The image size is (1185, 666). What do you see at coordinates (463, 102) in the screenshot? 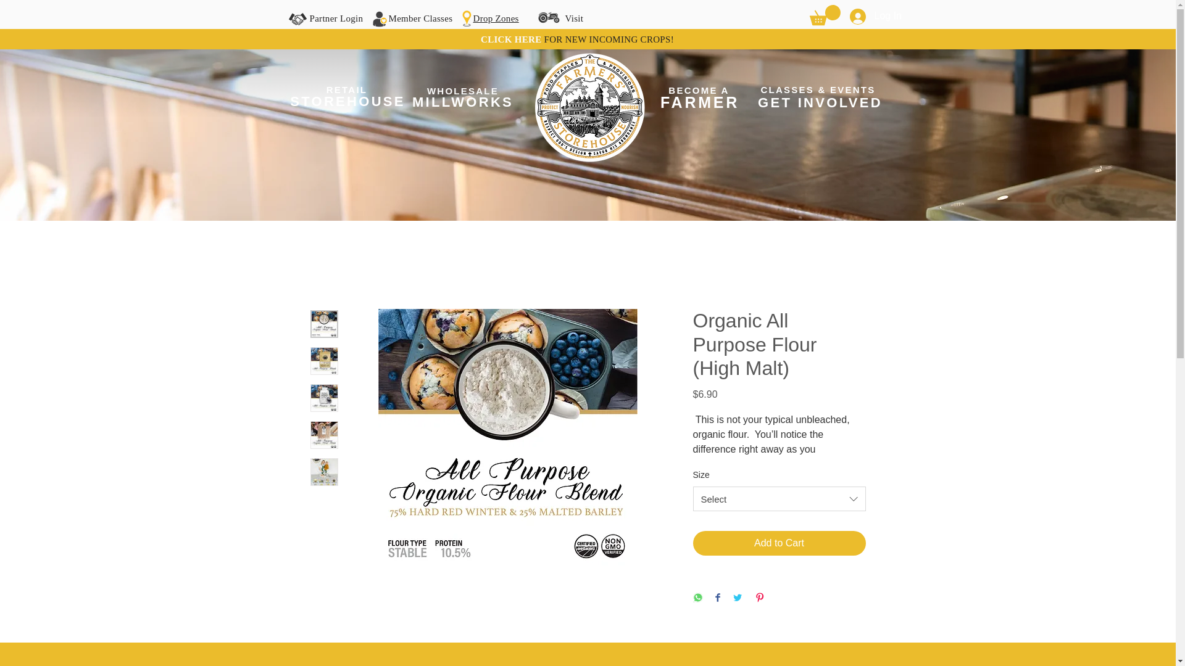
I see `MILLWORKS` at bounding box center [463, 102].